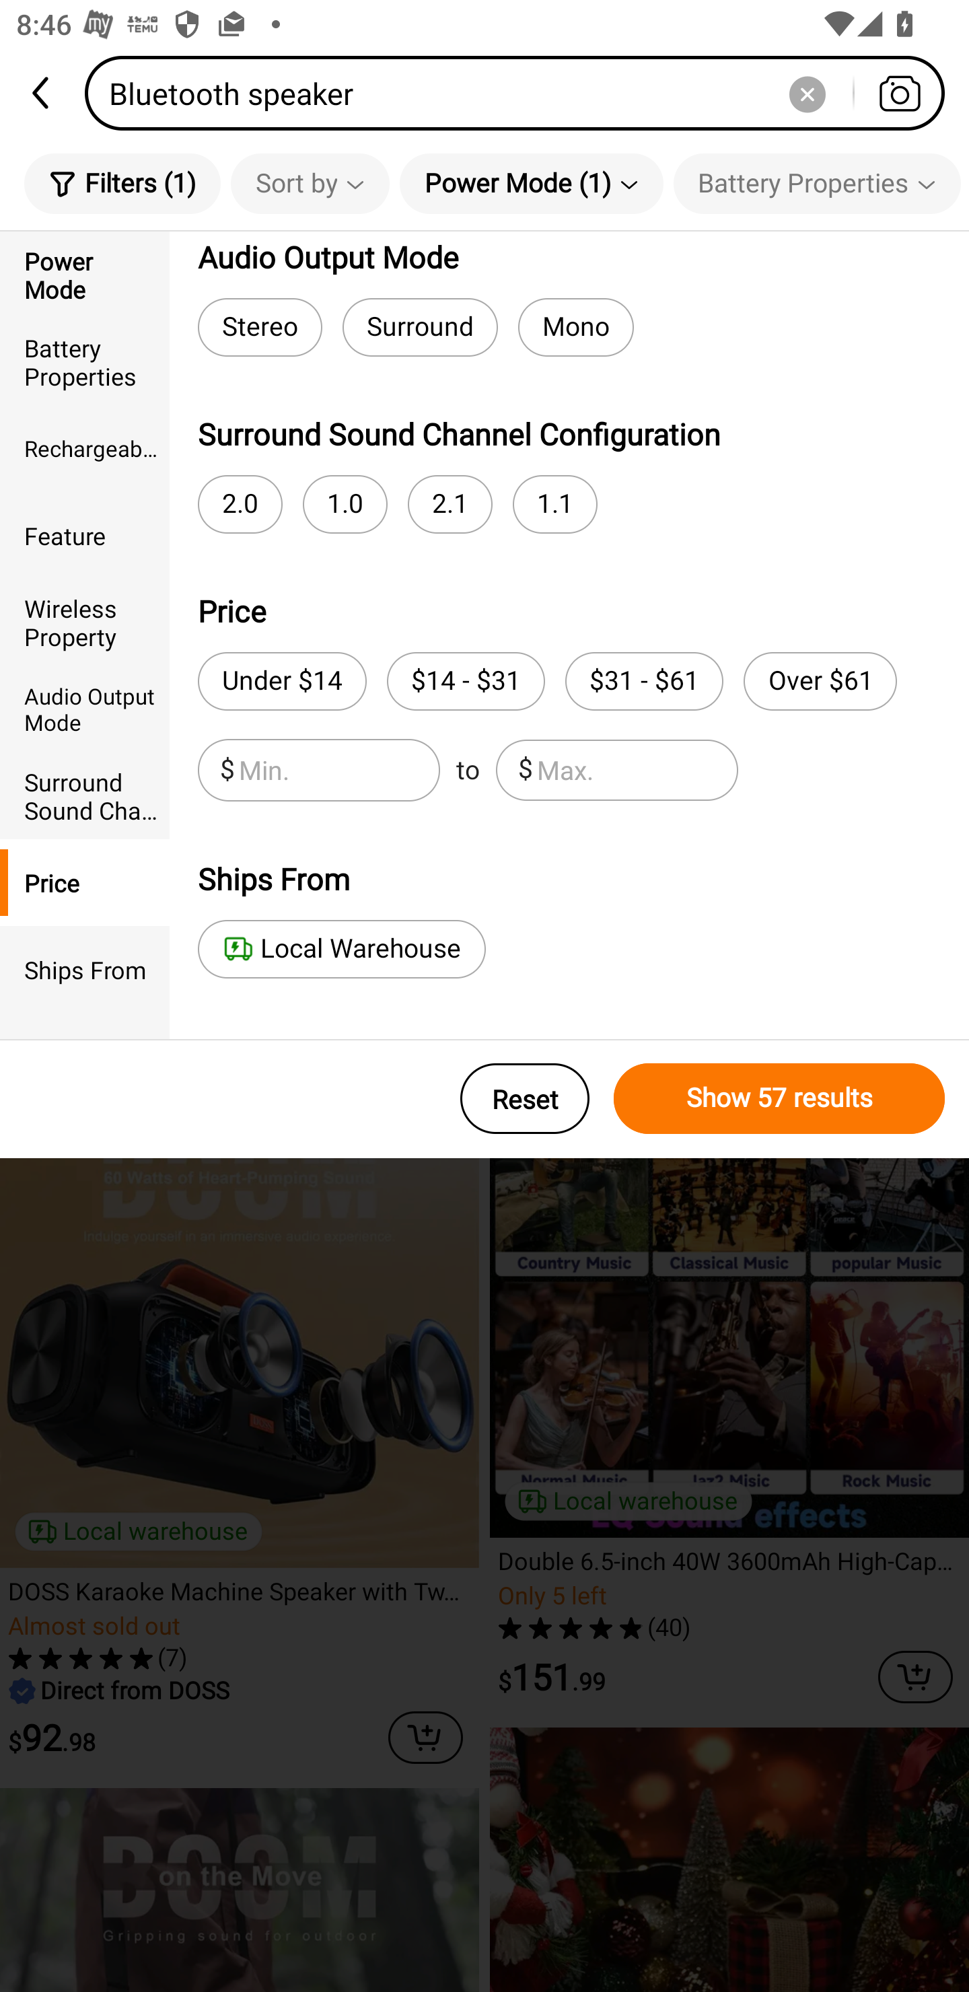  What do you see at coordinates (576, 327) in the screenshot?
I see `Mono` at bounding box center [576, 327].